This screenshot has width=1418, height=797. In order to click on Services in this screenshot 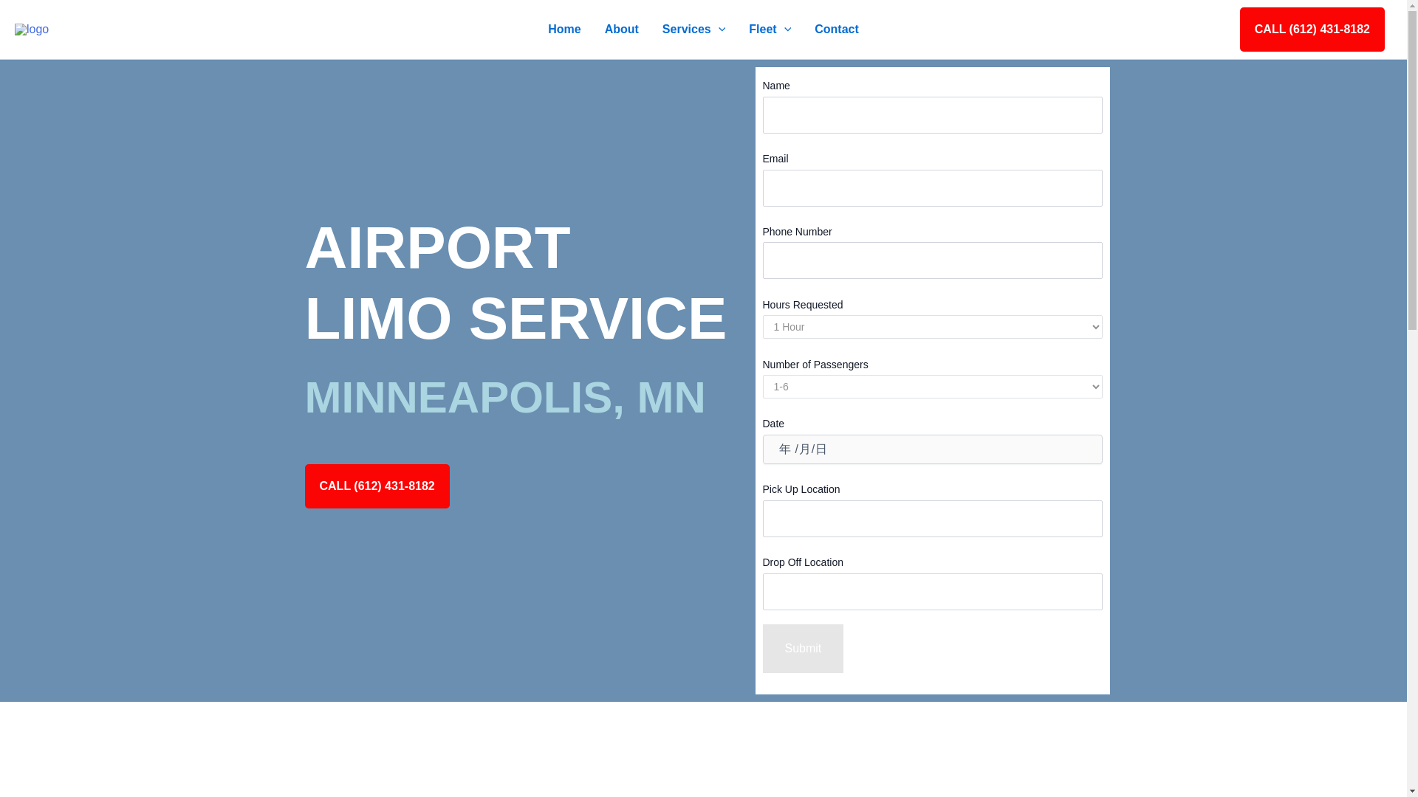, I will do `click(694, 30)`.